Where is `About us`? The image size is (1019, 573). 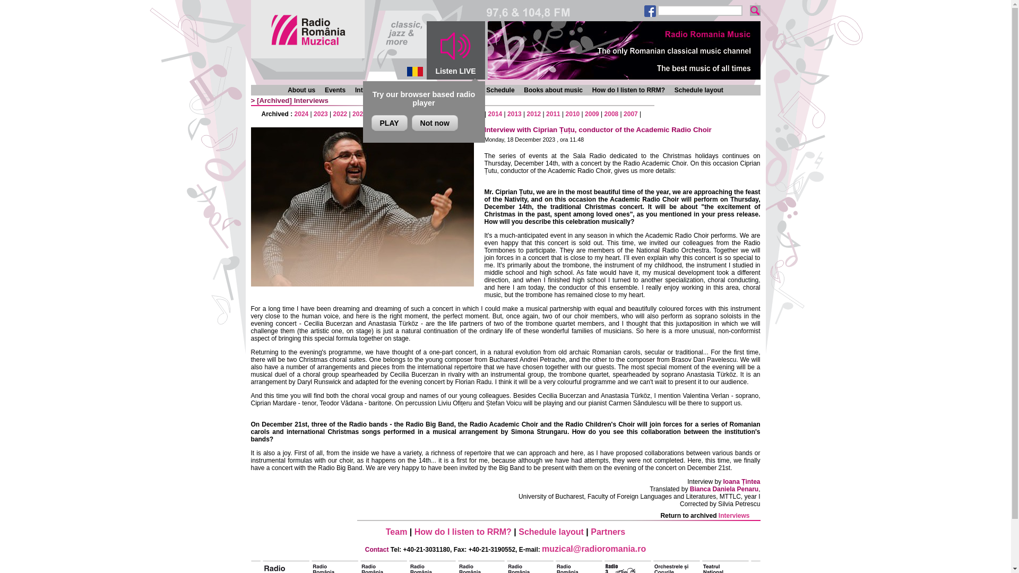 About us is located at coordinates (301, 90).